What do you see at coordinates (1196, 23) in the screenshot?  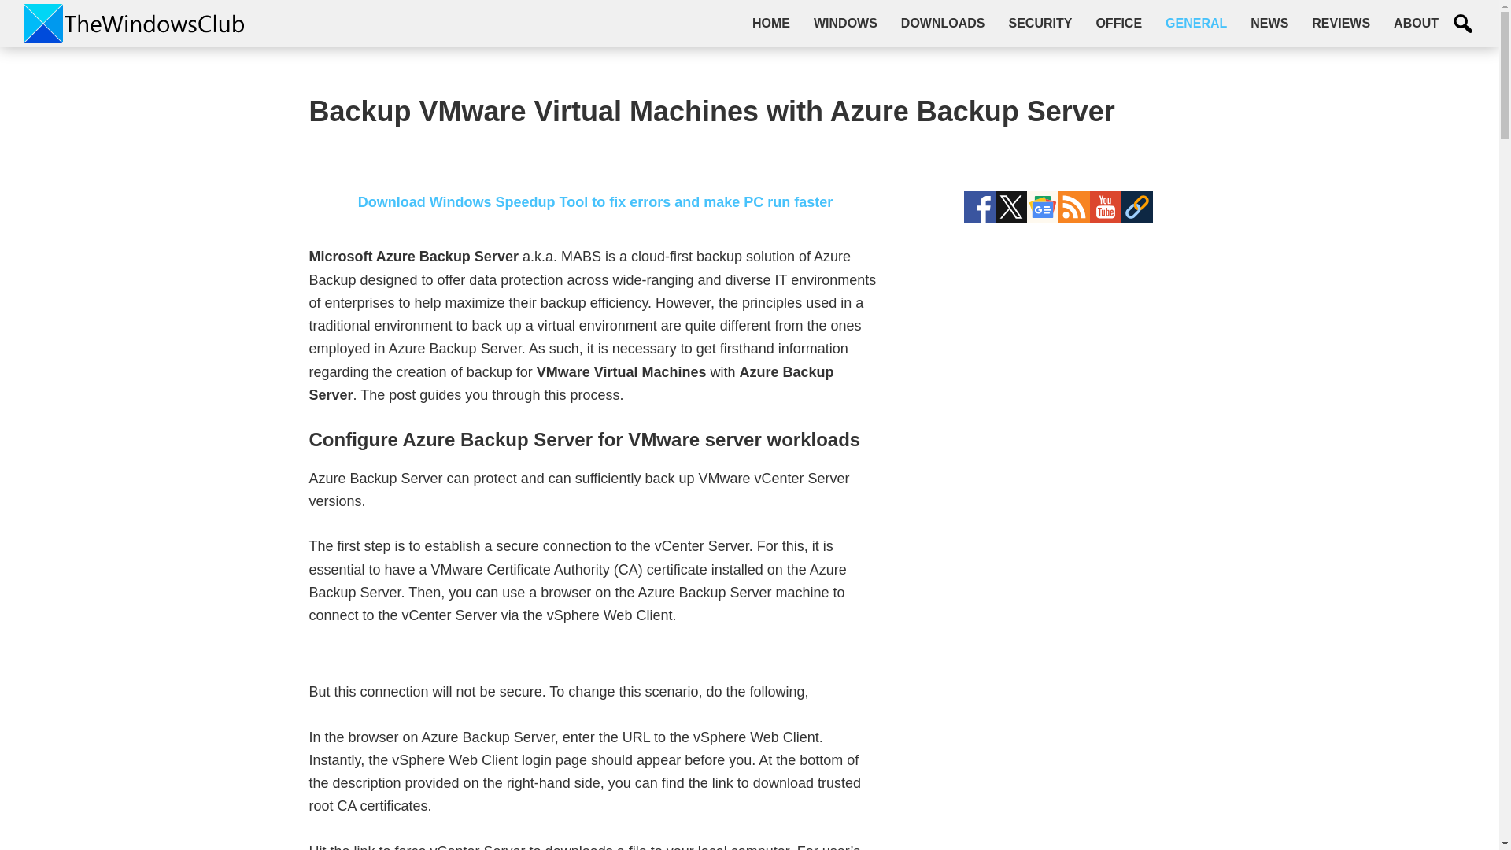 I see `GENERAL` at bounding box center [1196, 23].